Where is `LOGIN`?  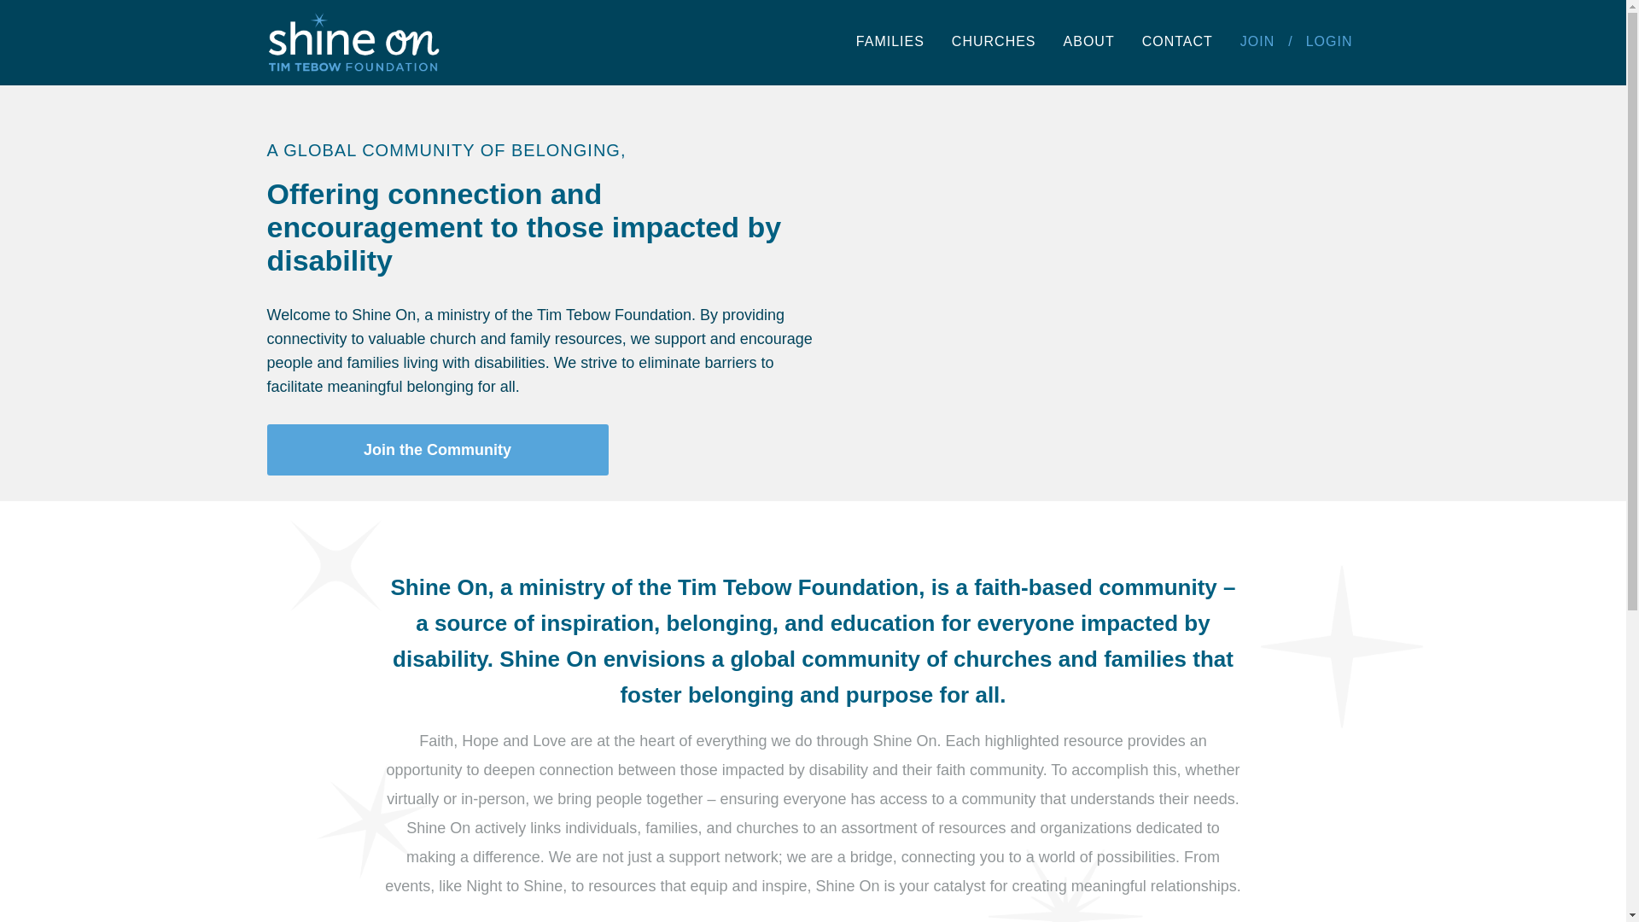
LOGIN is located at coordinates (1330, 41).